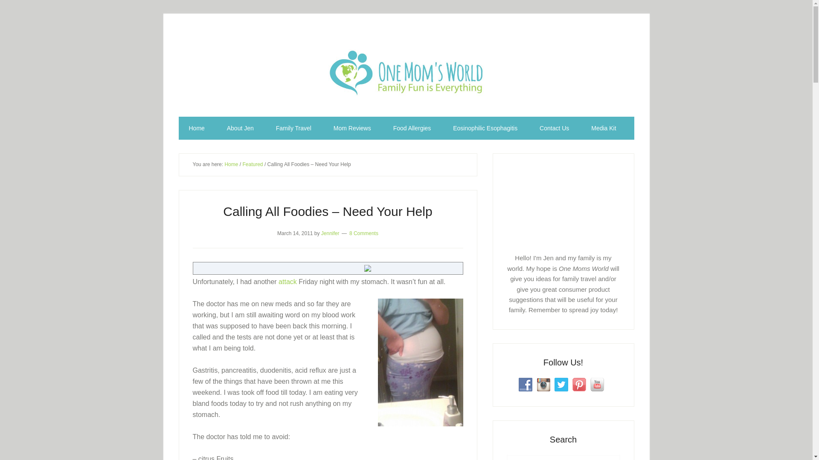 The image size is (819, 460). What do you see at coordinates (526, 384) in the screenshot?
I see `Follow Us on Facebook` at bounding box center [526, 384].